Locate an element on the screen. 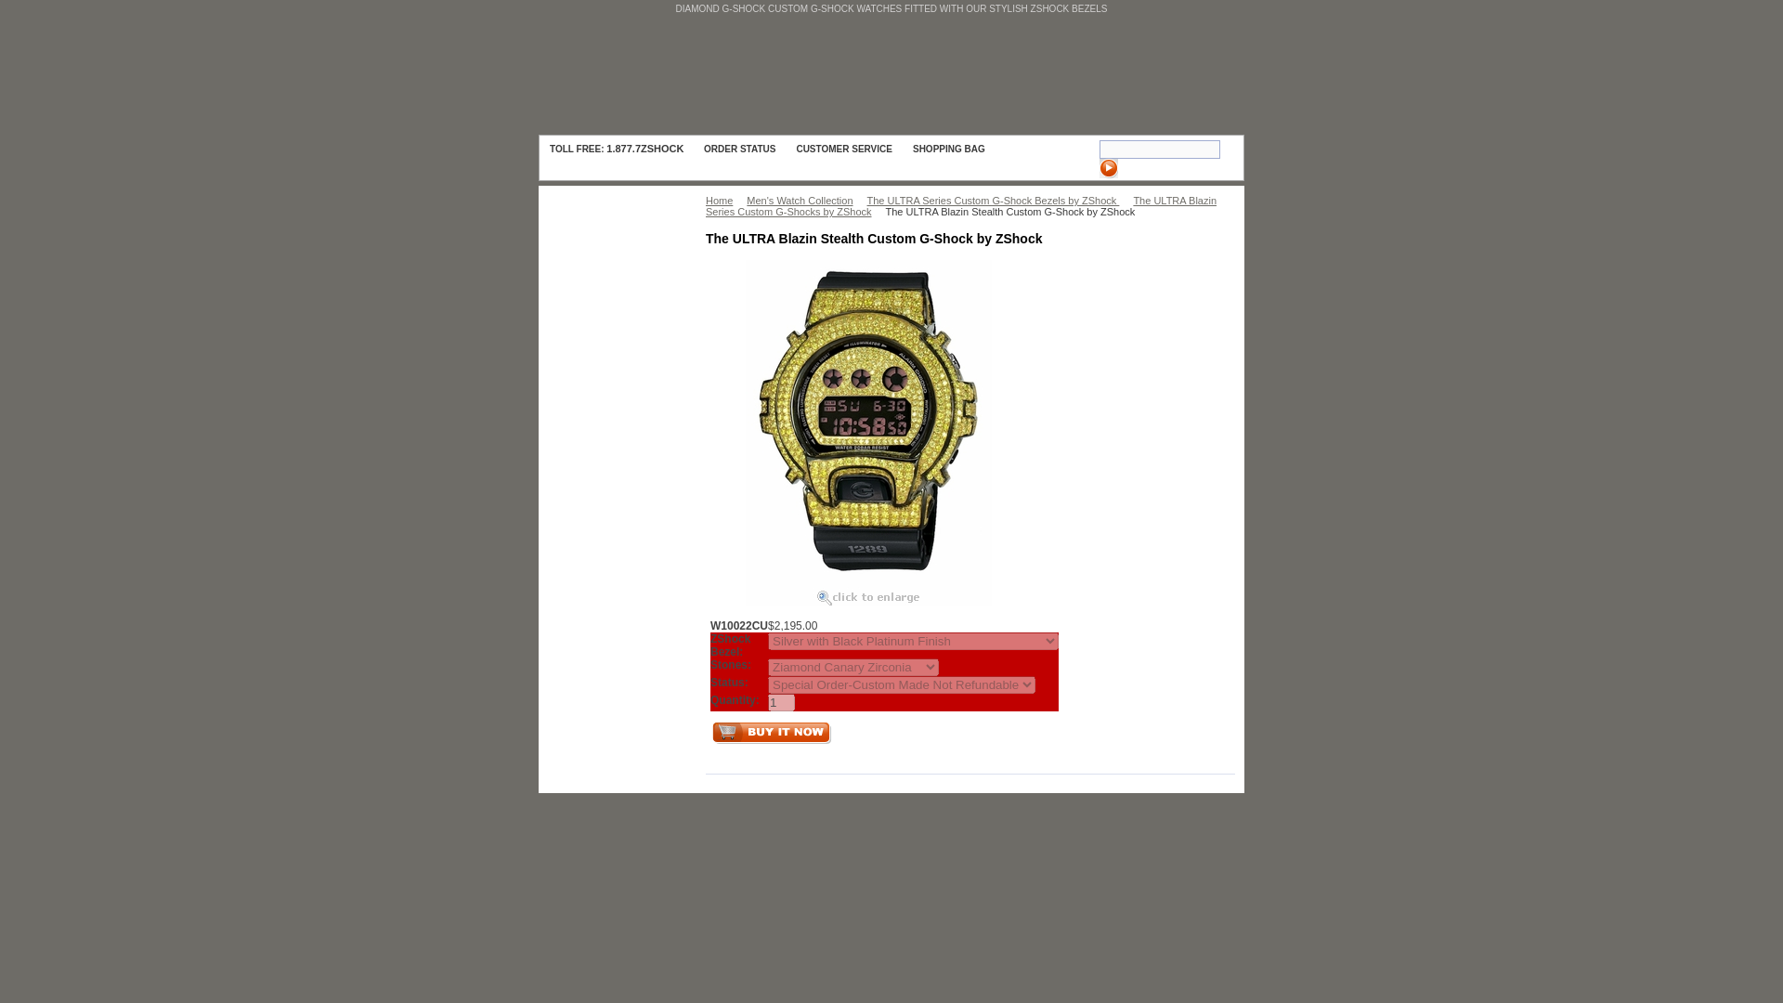 Image resolution: width=1783 pixels, height=1003 pixels. ORDER STATUS is located at coordinates (739, 149).